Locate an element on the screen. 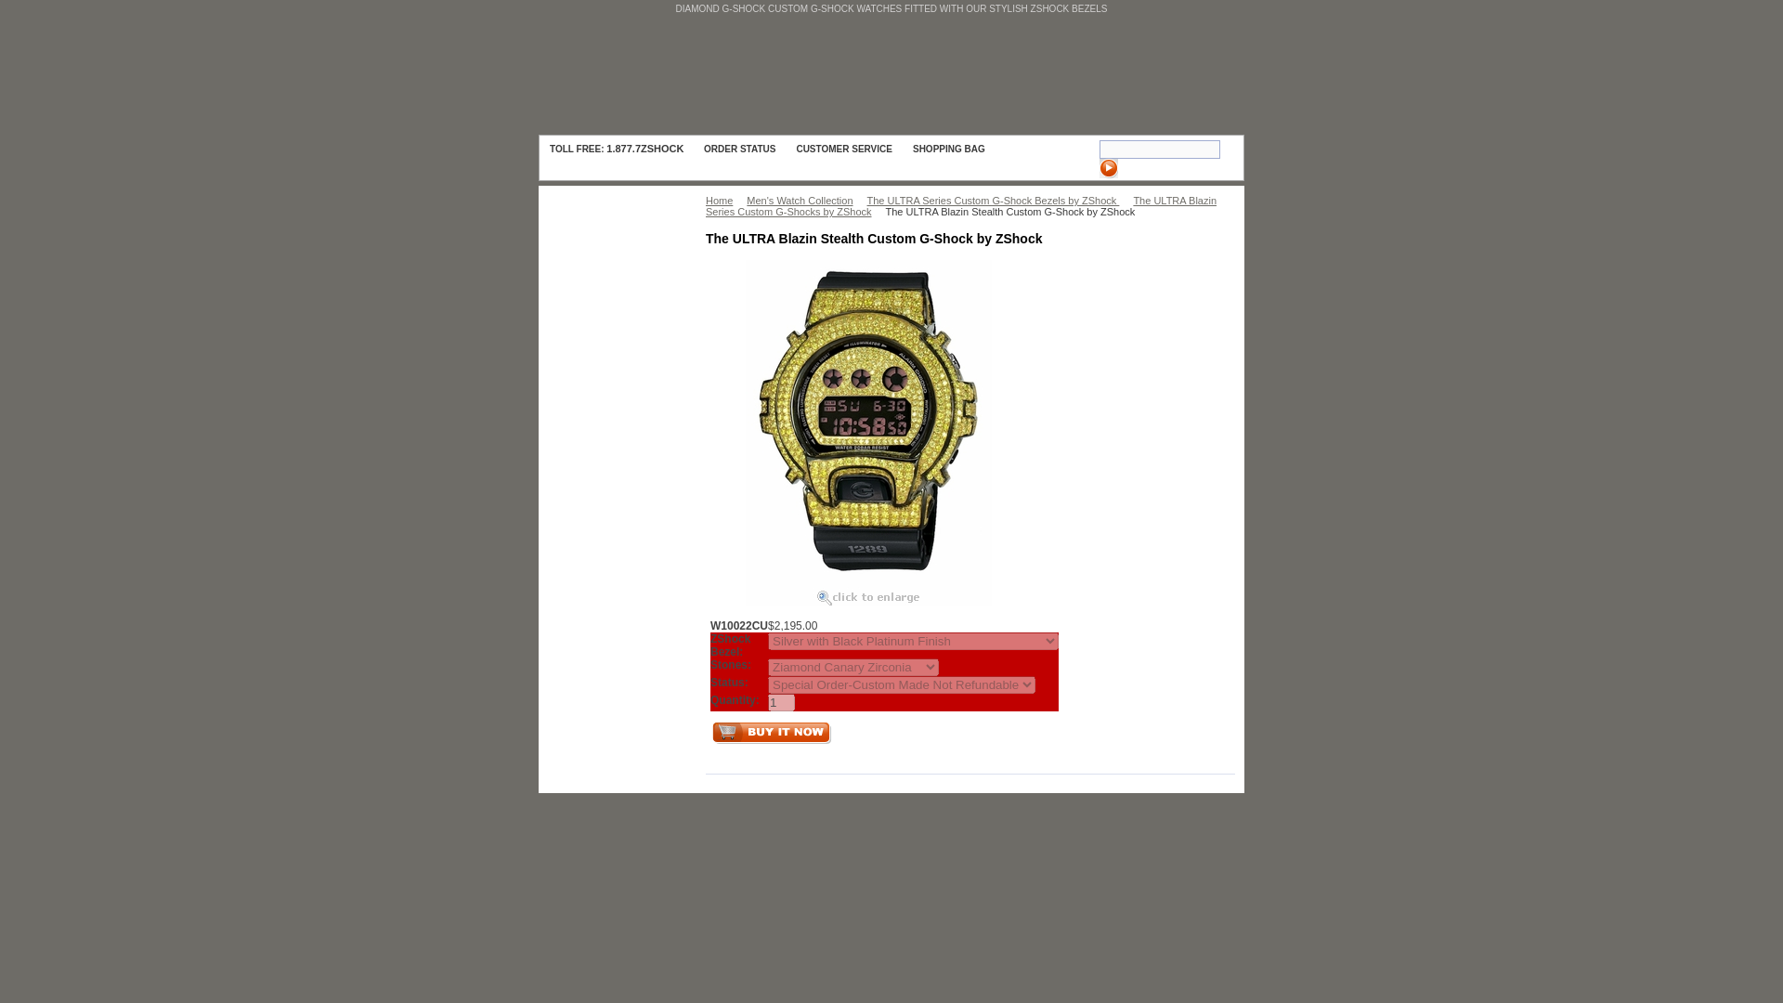 Image resolution: width=1783 pixels, height=1003 pixels. ORDER STATUS is located at coordinates (739, 149).